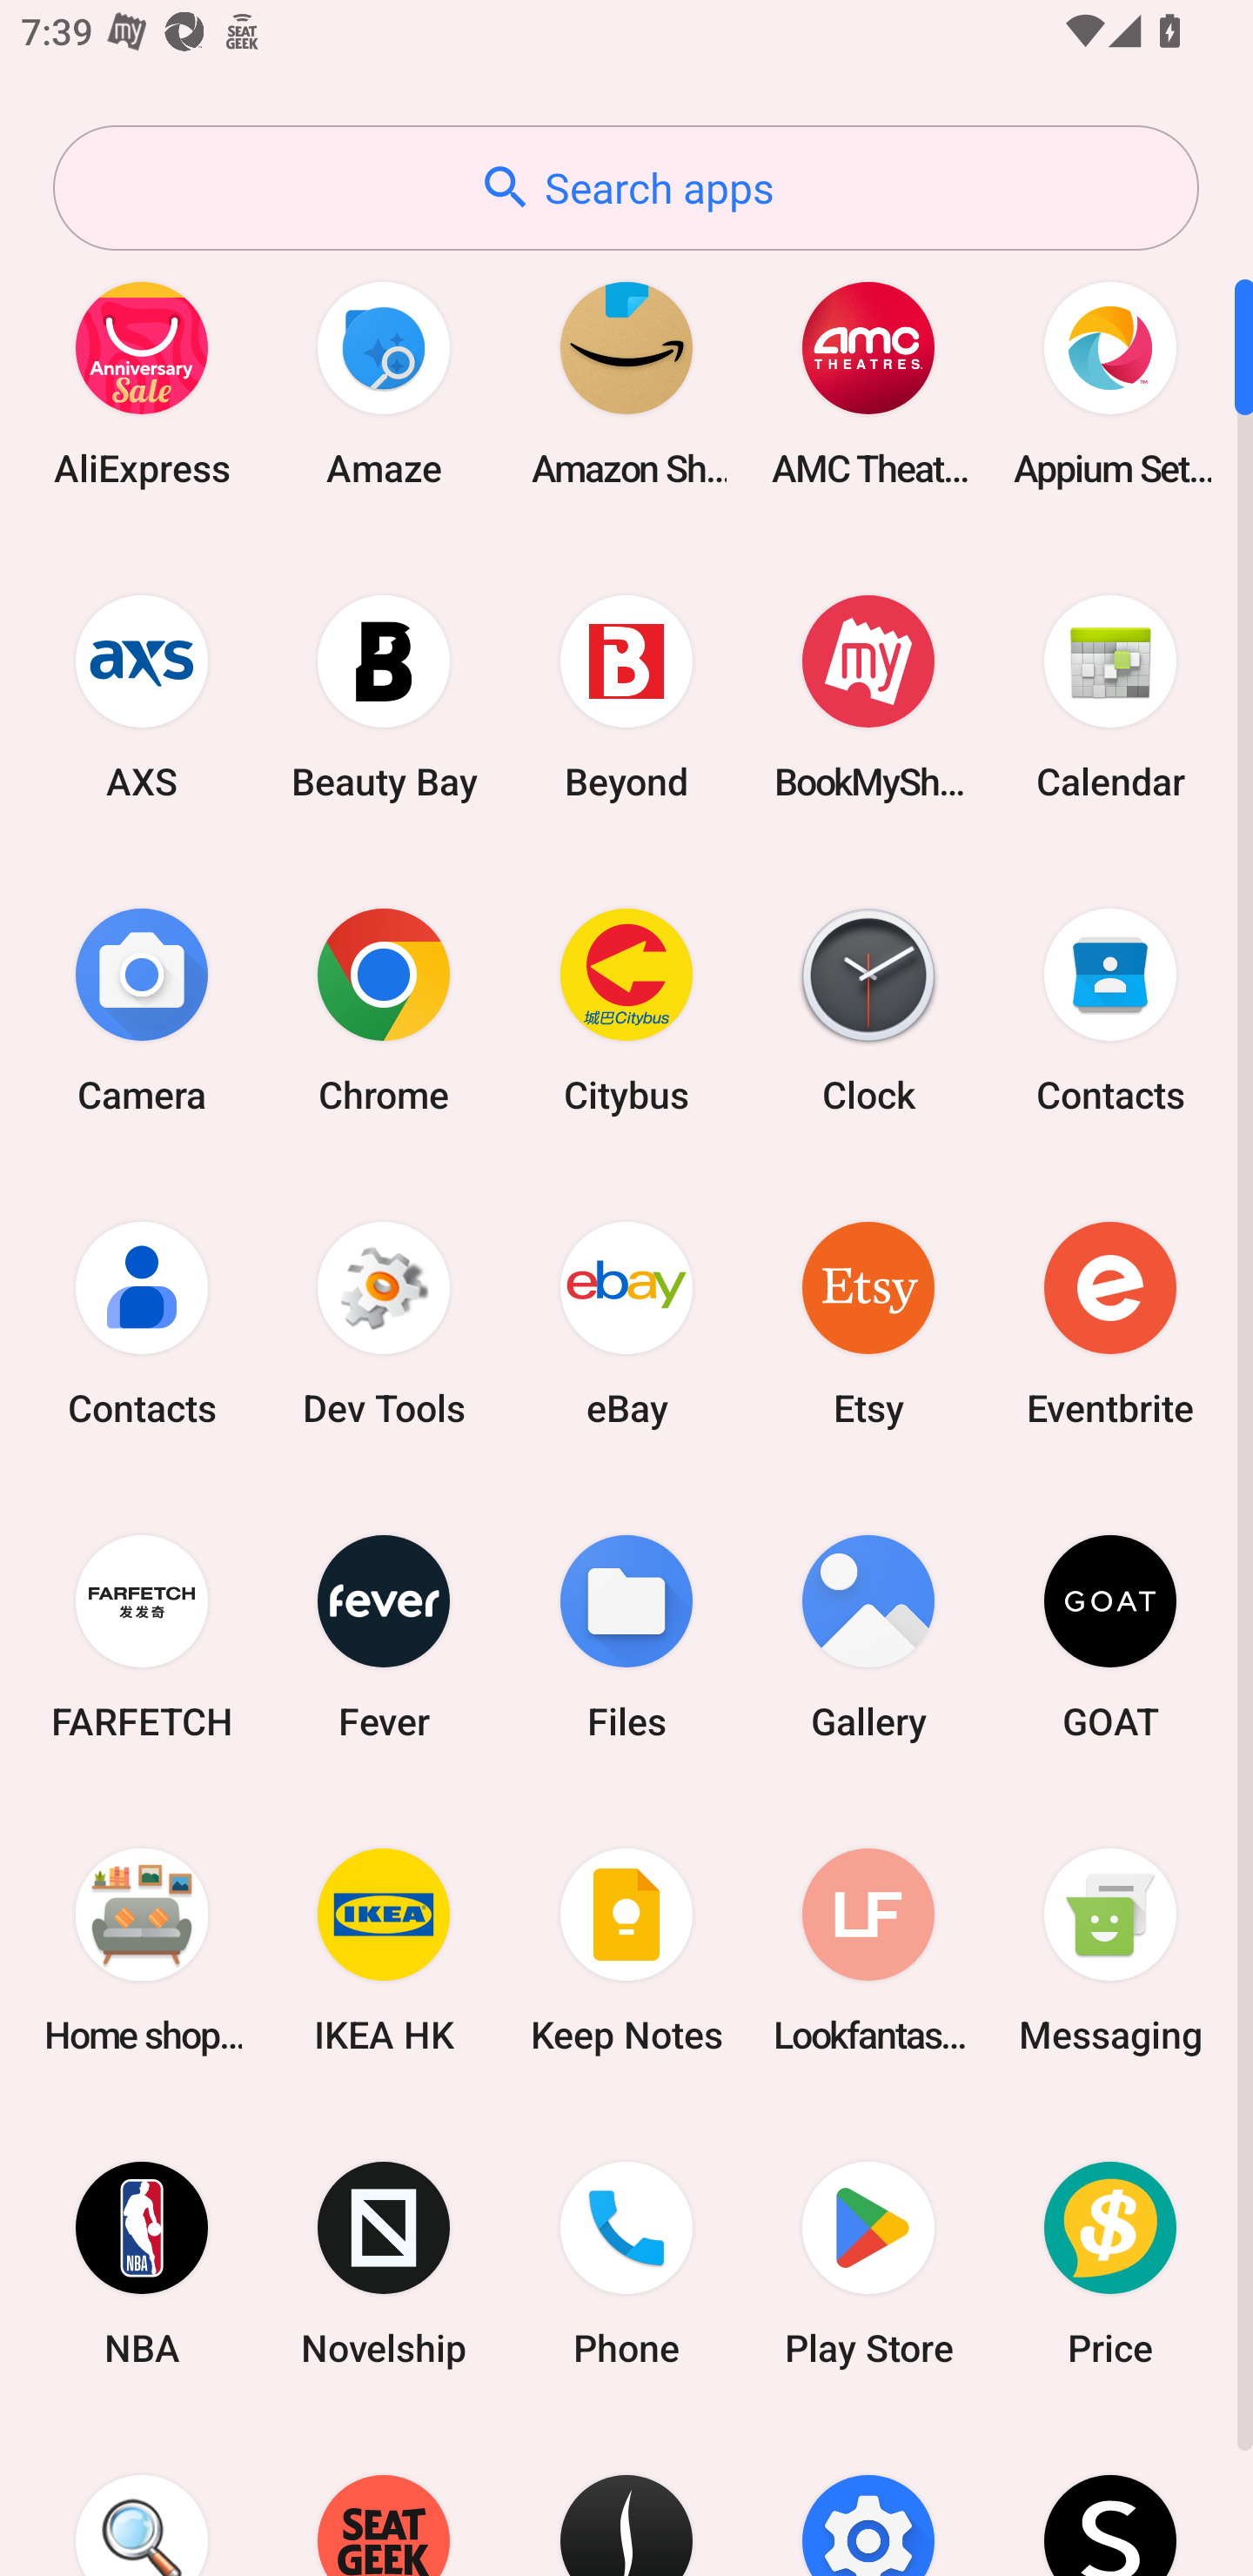  What do you see at coordinates (1110, 2264) in the screenshot?
I see `Price` at bounding box center [1110, 2264].